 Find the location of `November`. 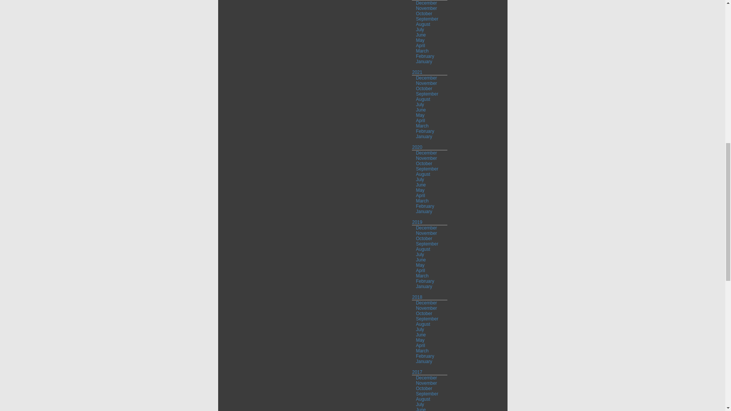

November is located at coordinates (426, 8).